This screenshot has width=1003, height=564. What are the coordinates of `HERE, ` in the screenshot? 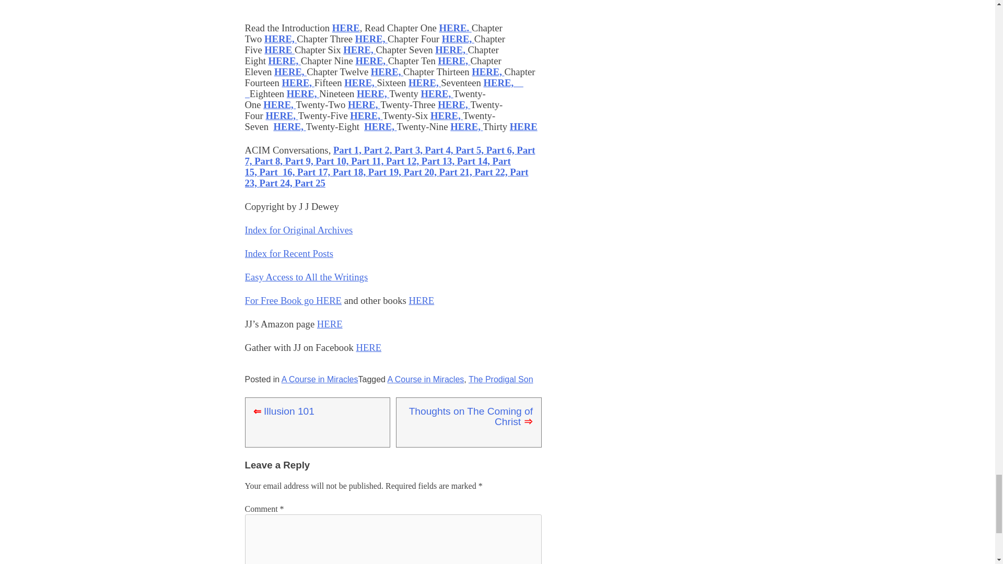 It's located at (290, 72).